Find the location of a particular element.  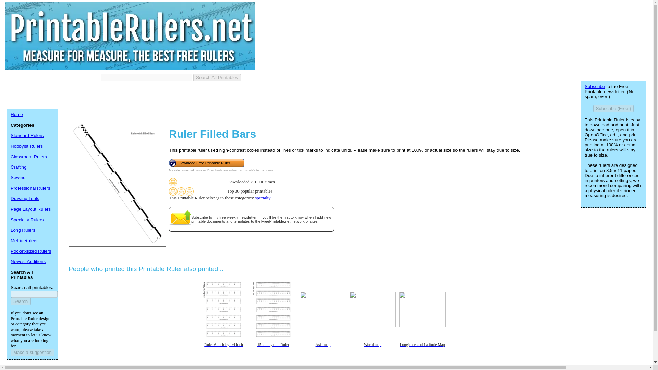

Sewing is located at coordinates (18, 177).